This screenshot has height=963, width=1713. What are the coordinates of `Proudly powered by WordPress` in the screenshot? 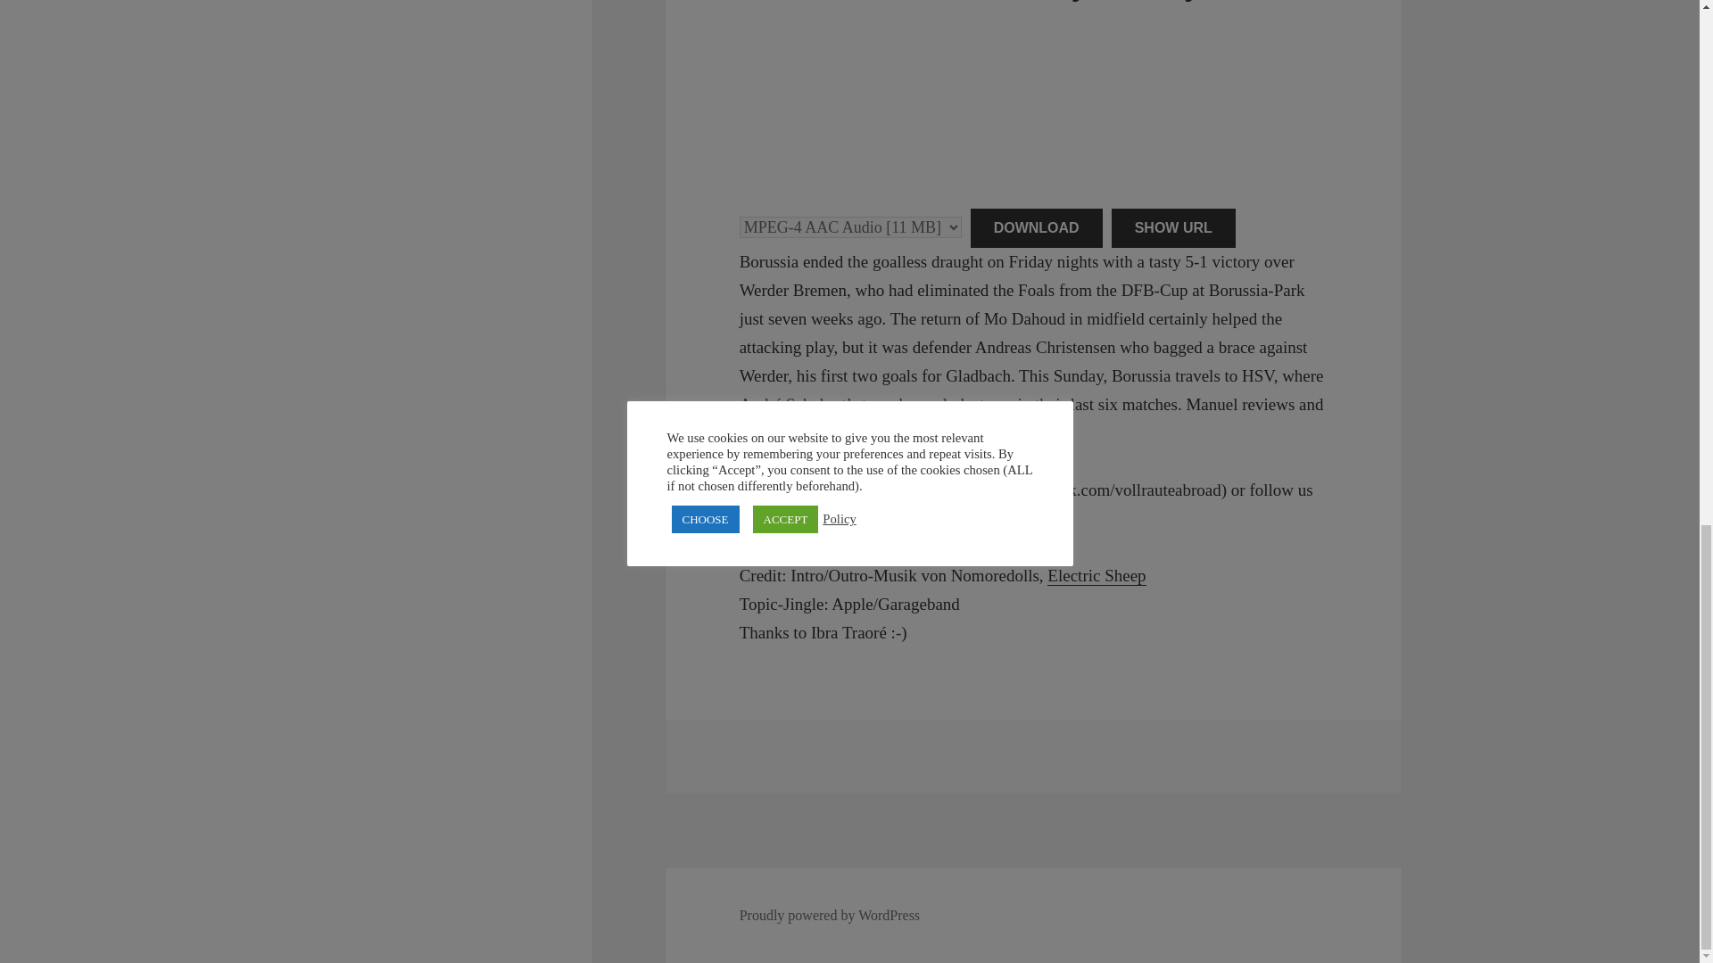 It's located at (830, 915).